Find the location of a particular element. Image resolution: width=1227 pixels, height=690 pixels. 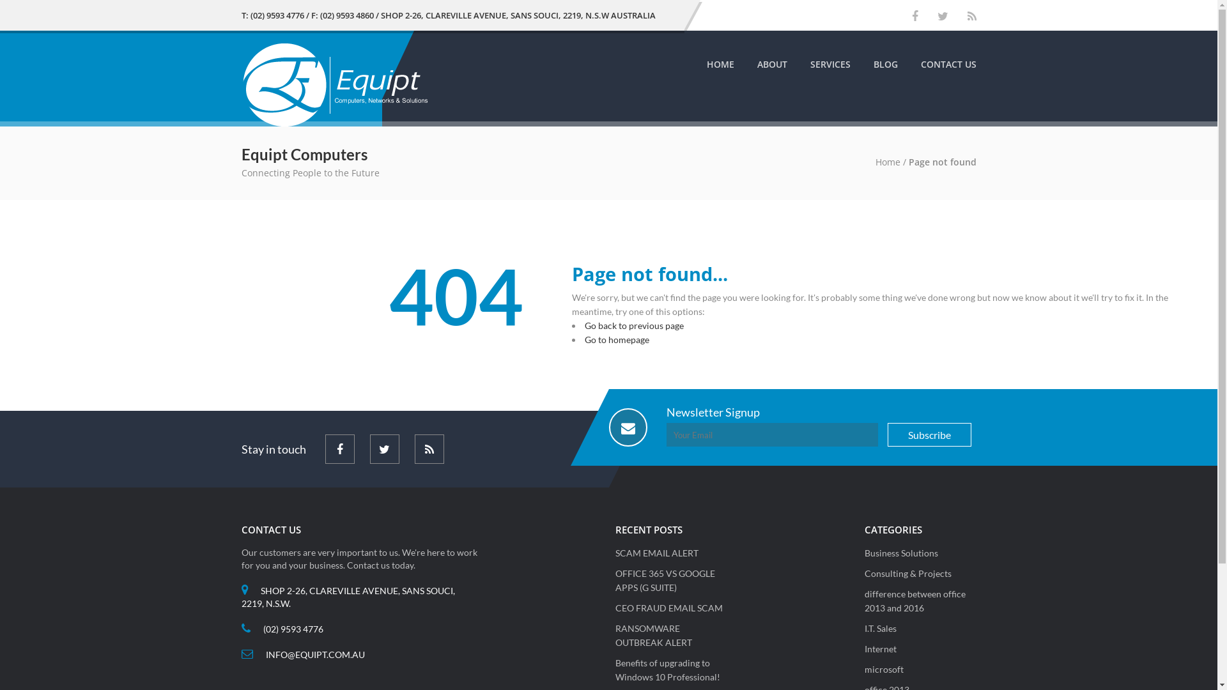

I.T. Sales is located at coordinates (880, 629).